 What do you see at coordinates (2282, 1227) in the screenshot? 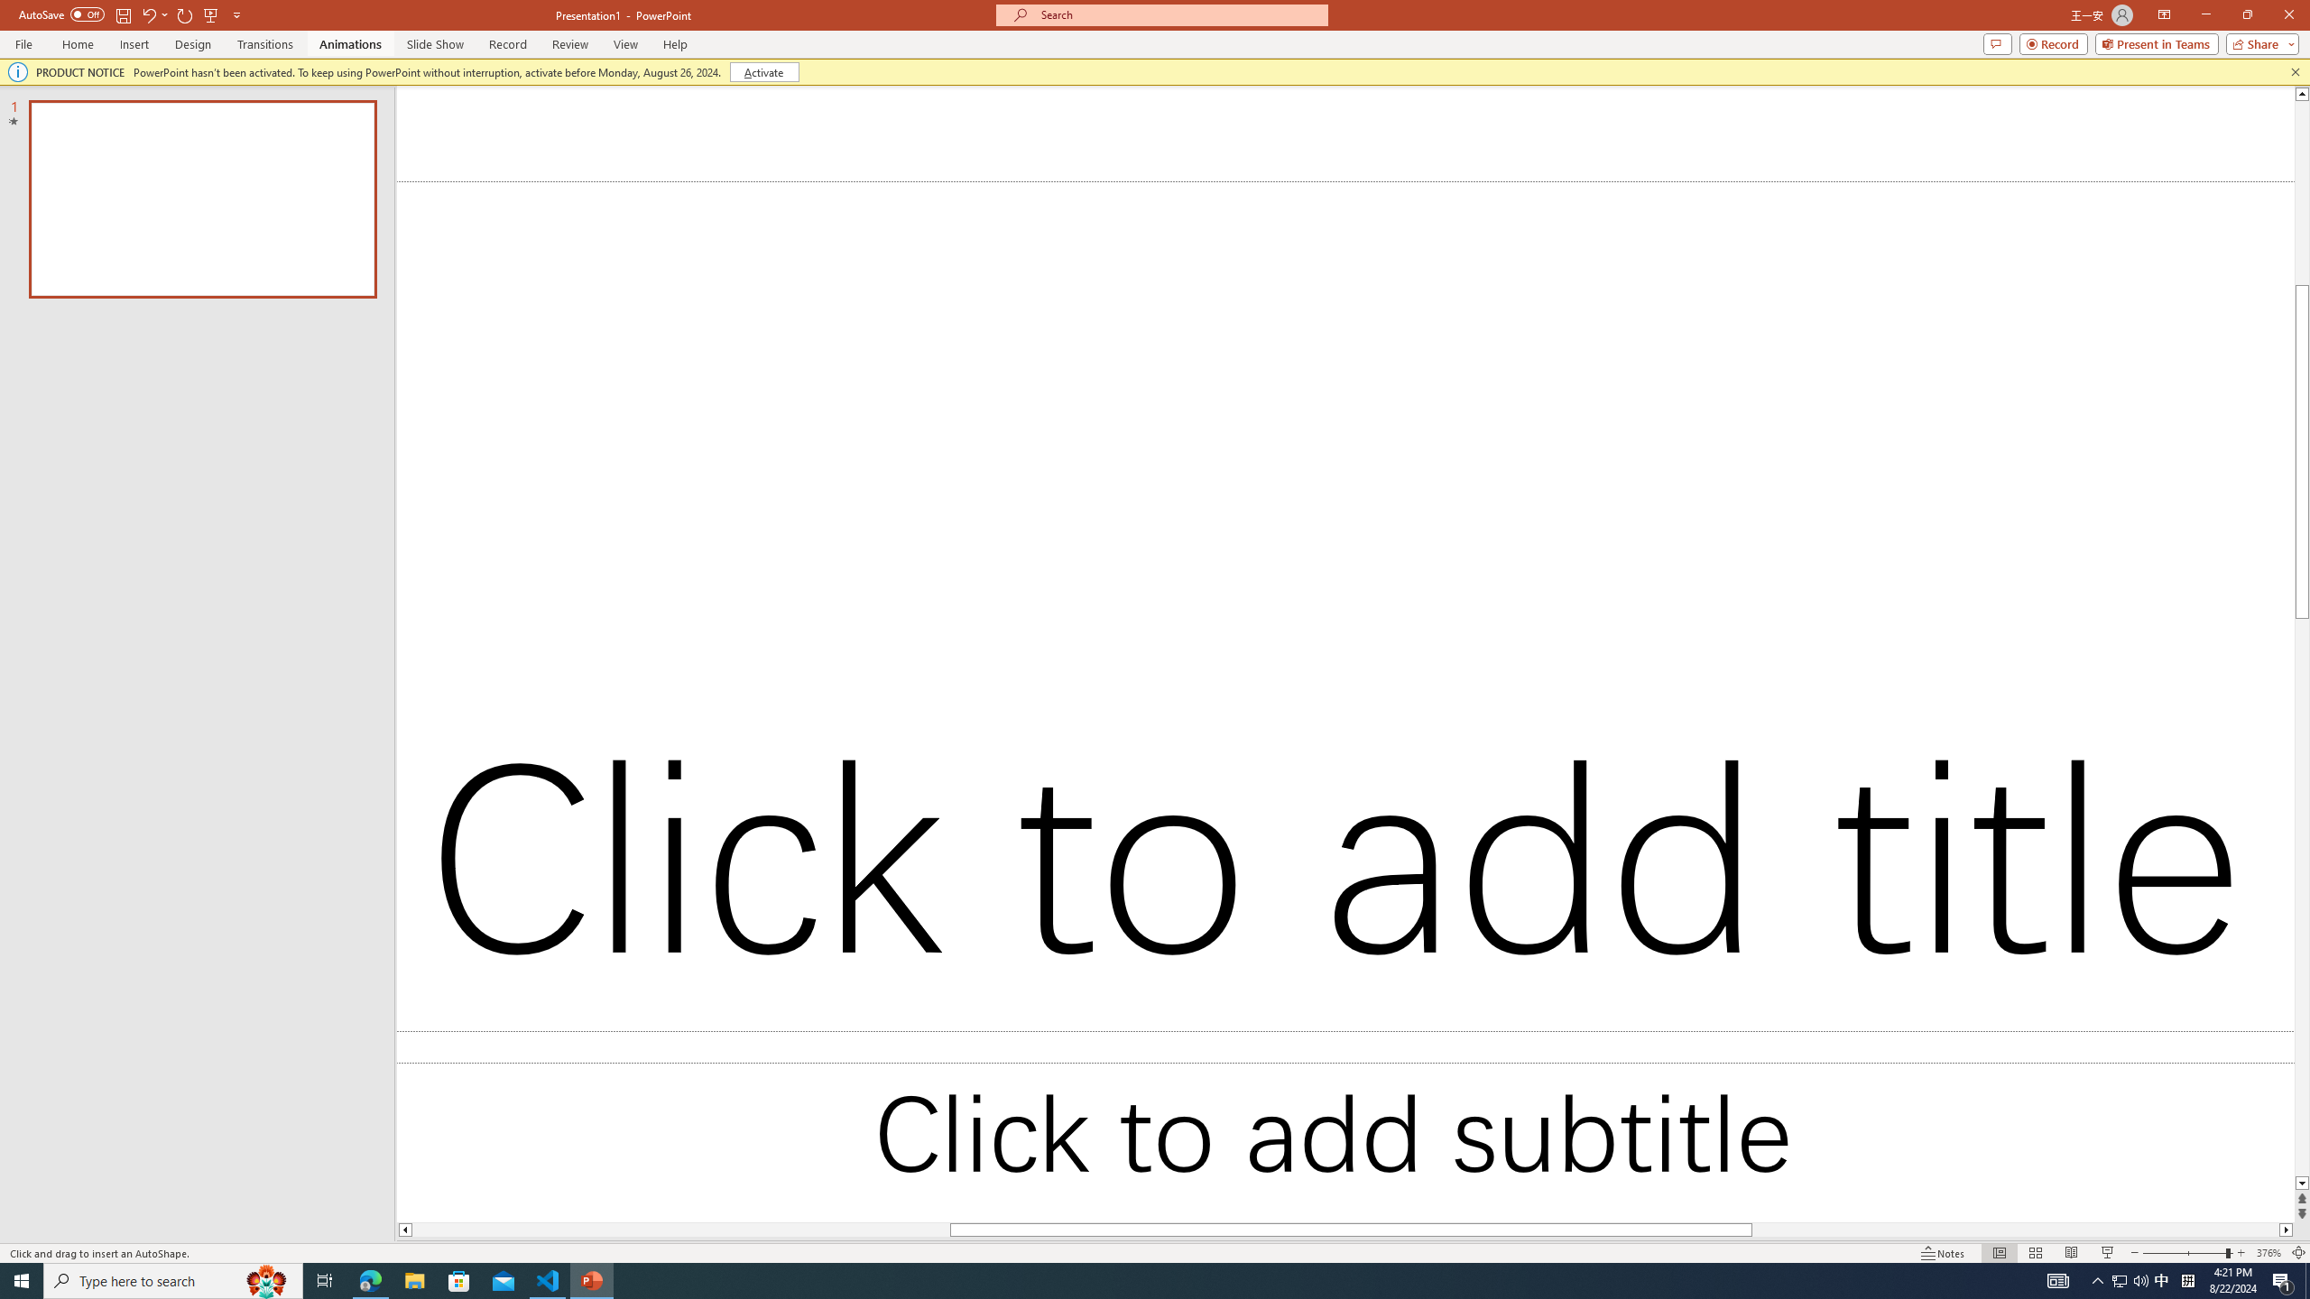
I see `Zoom 95%` at bounding box center [2282, 1227].